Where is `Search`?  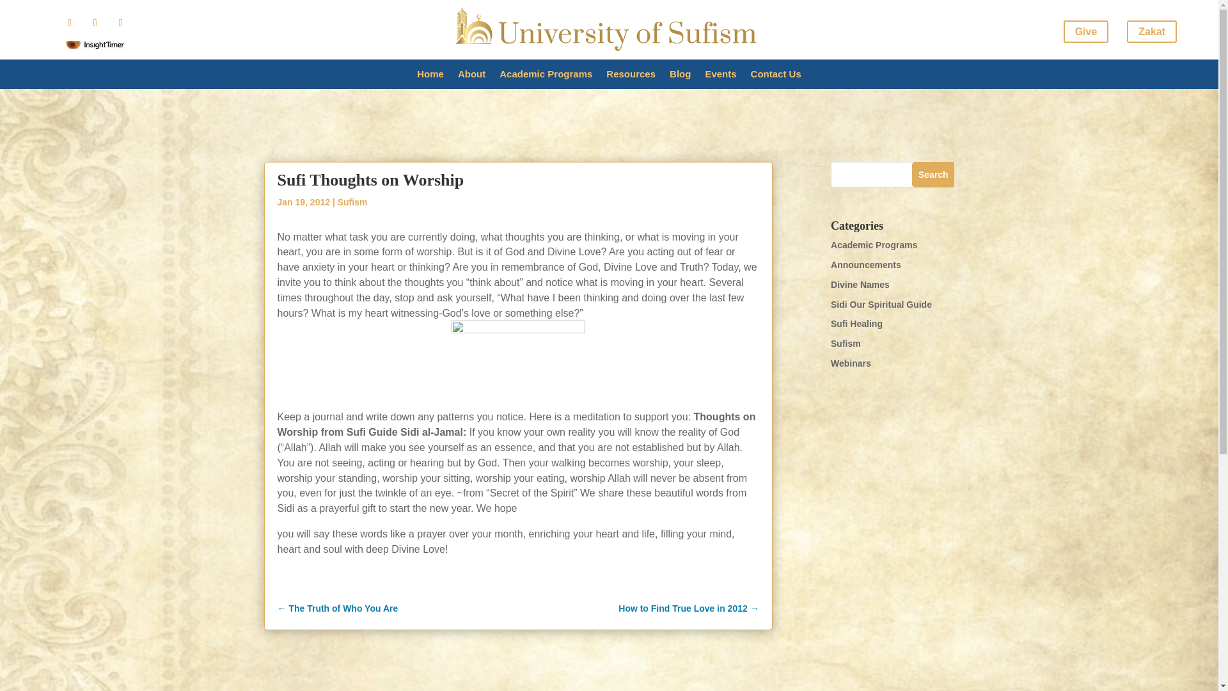 Search is located at coordinates (933, 174).